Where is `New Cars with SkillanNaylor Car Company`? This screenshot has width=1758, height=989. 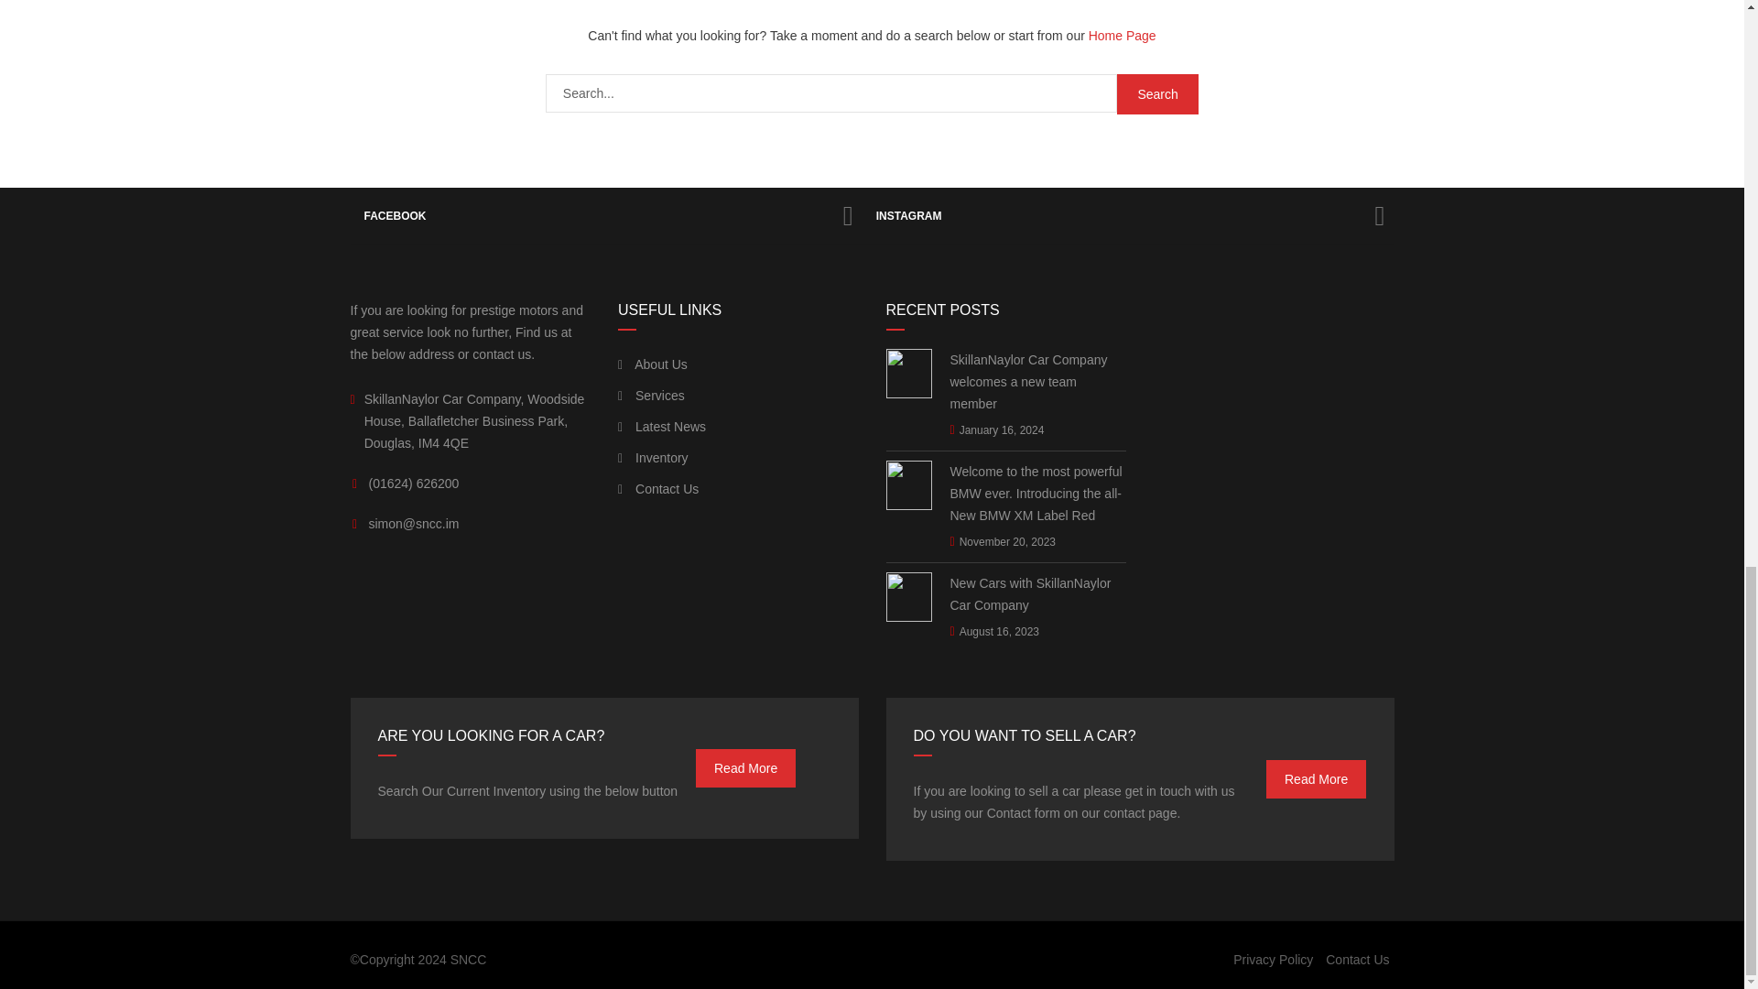
New Cars with SkillanNaylor Car Company is located at coordinates (1038, 593).